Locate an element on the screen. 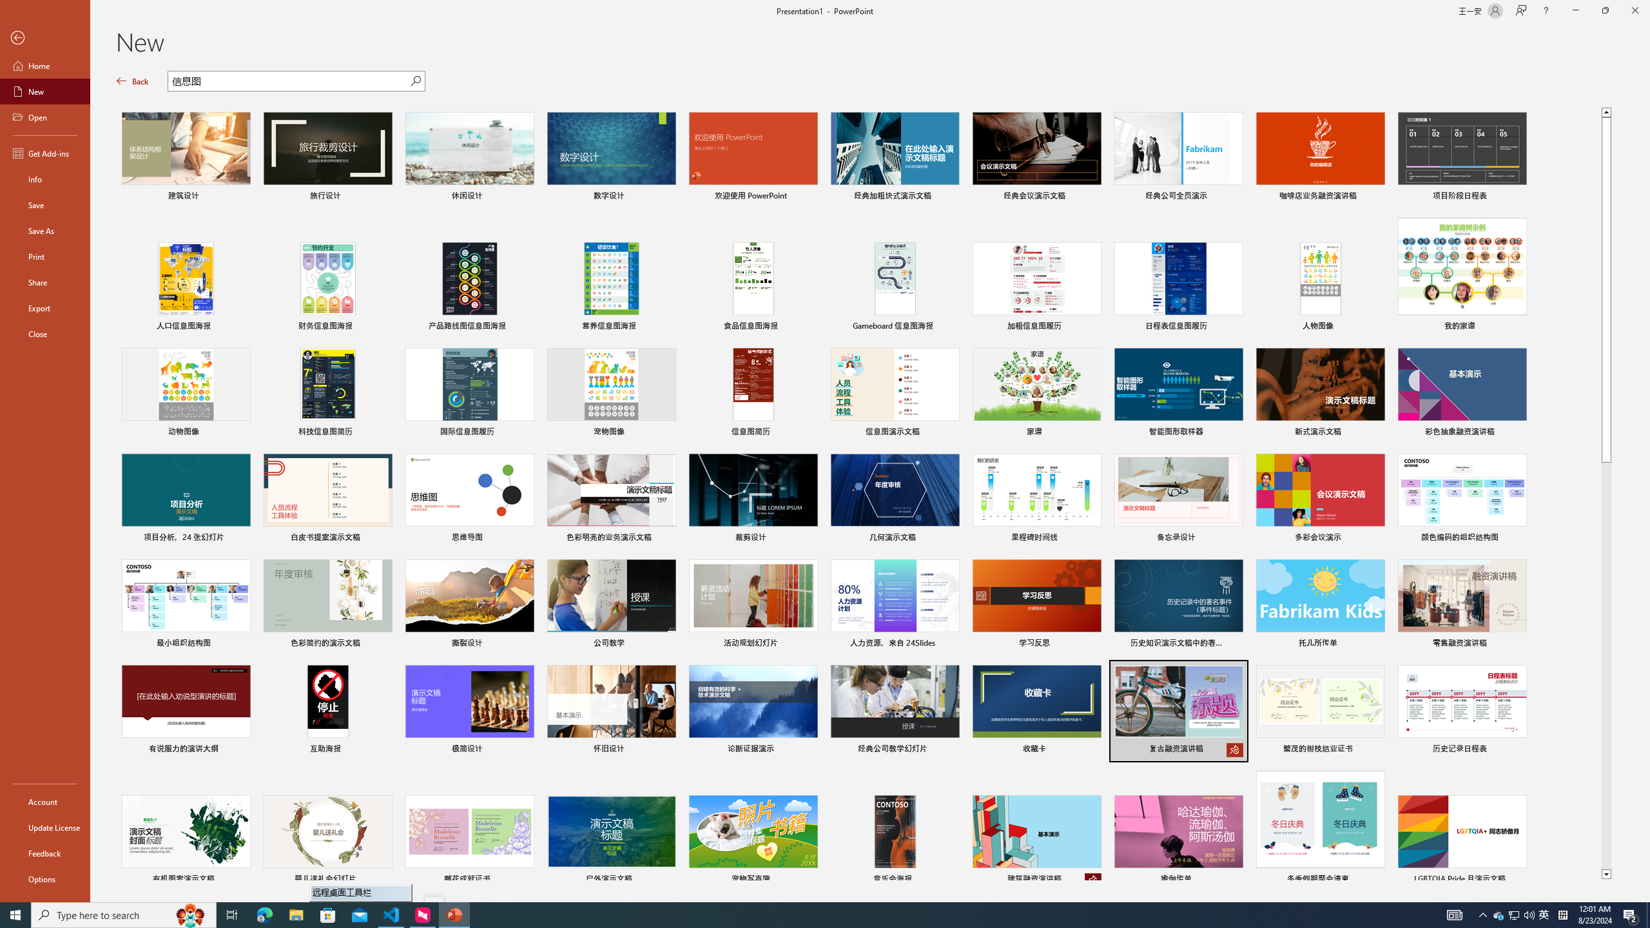 Image resolution: width=1650 pixels, height=928 pixels. Export is located at coordinates (45, 308).